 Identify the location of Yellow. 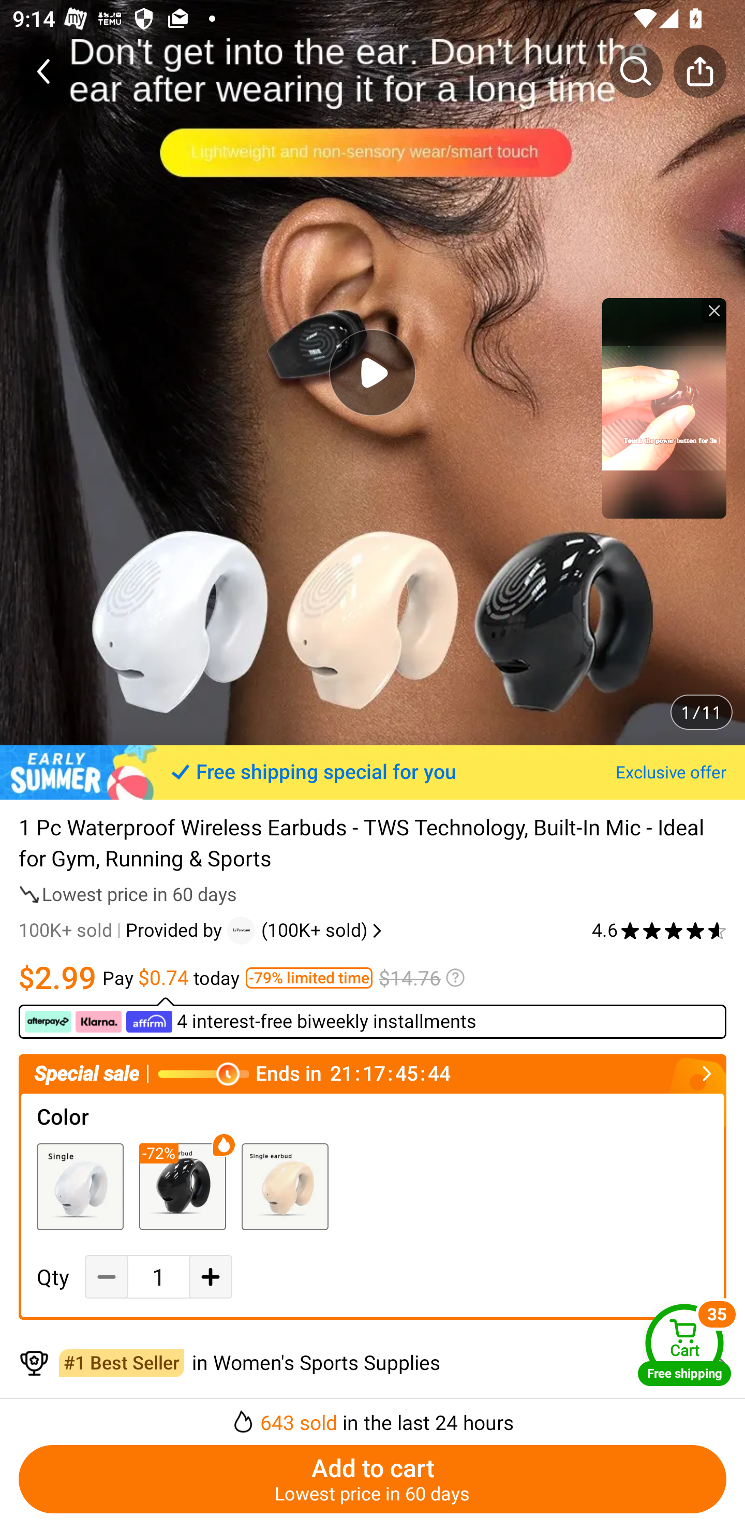
(285, 1186).